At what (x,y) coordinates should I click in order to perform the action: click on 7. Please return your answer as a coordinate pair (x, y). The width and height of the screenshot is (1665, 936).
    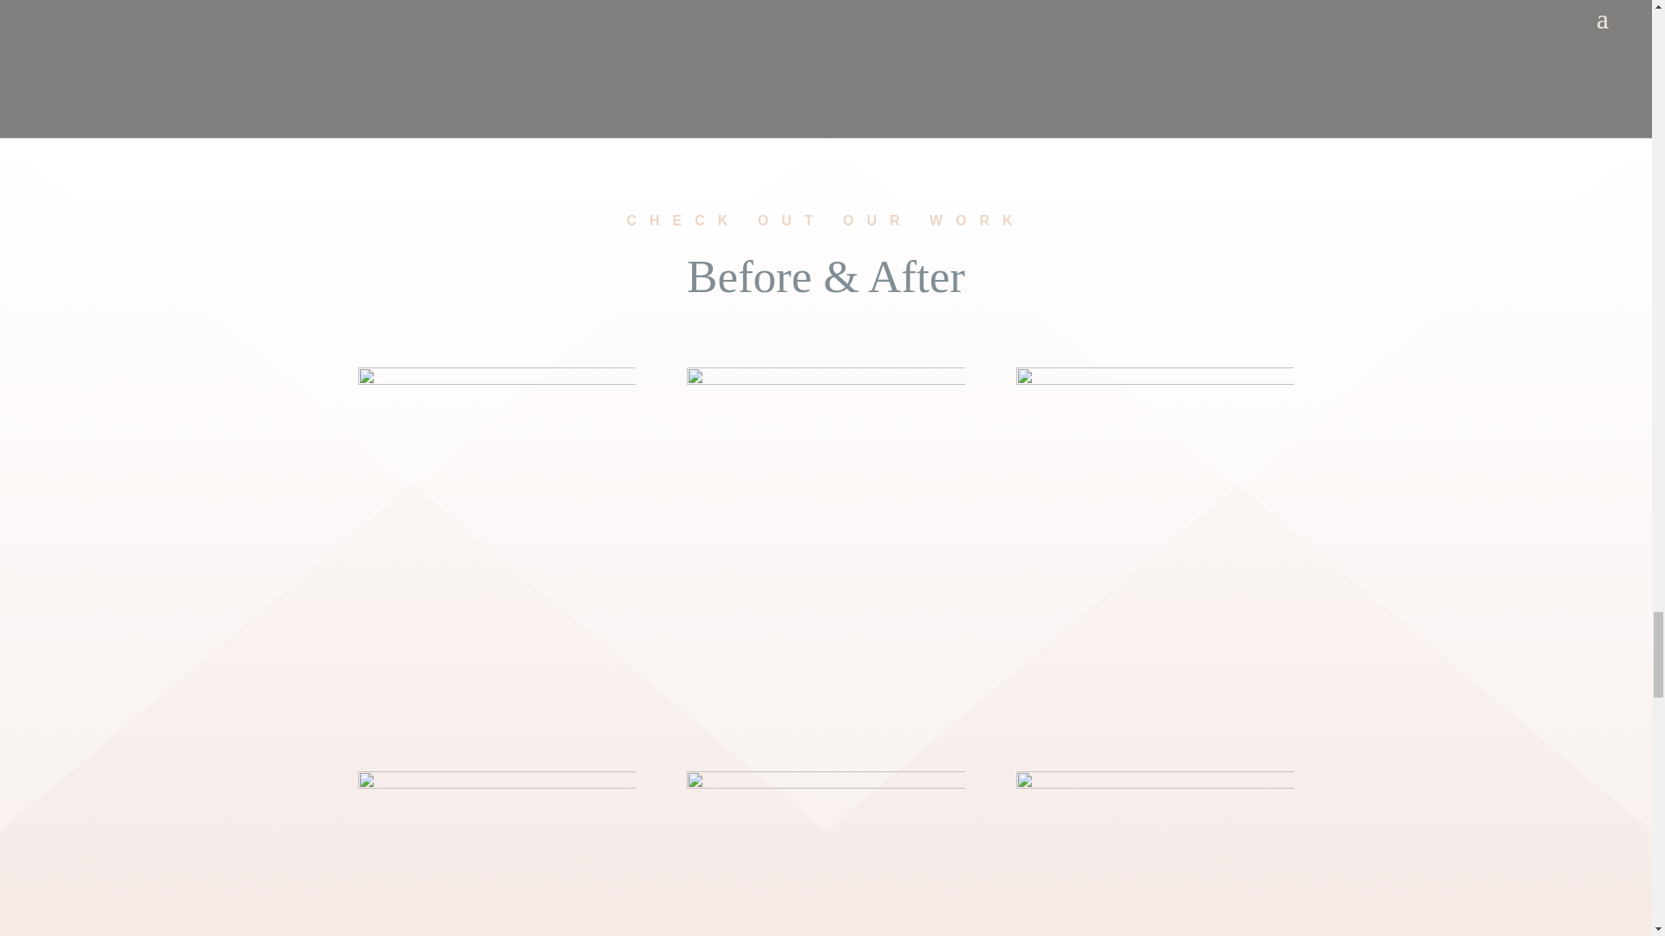
    Looking at the image, I should click on (496, 853).